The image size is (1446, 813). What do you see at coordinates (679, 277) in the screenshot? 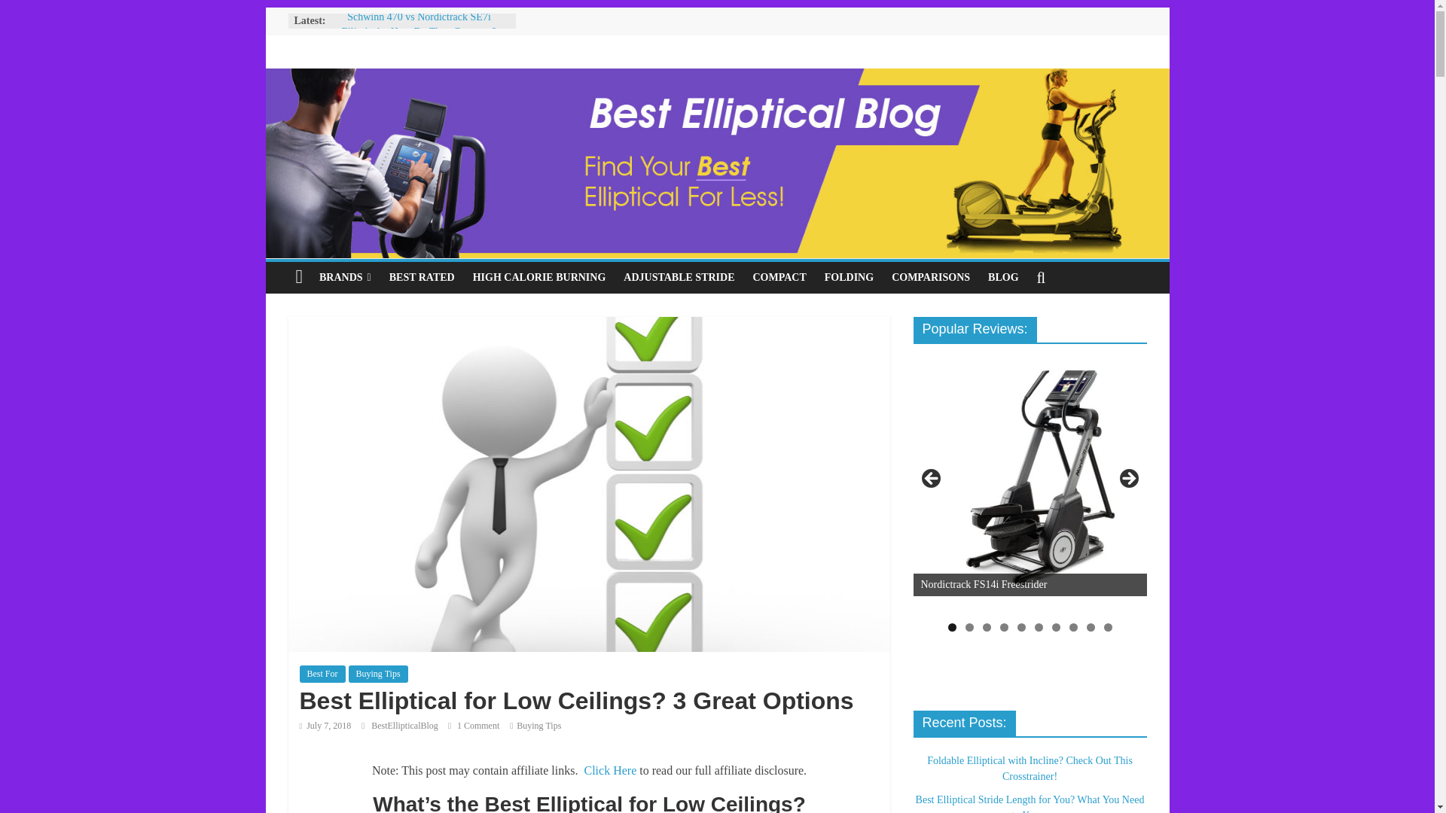
I see `ADJUSTABLE STRIDE` at bounding box center [679, 277].